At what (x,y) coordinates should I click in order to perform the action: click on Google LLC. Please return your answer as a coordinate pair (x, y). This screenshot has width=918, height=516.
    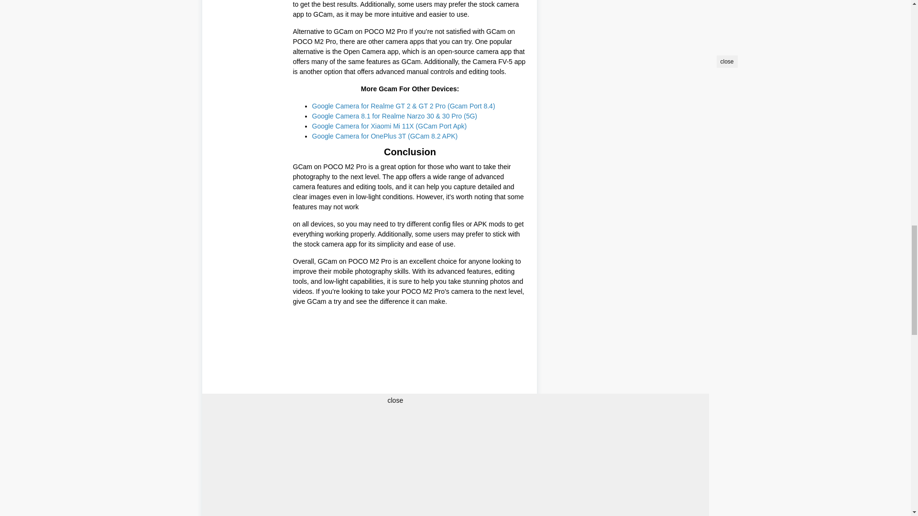
    Looking at the image, I should click on (409, 480).